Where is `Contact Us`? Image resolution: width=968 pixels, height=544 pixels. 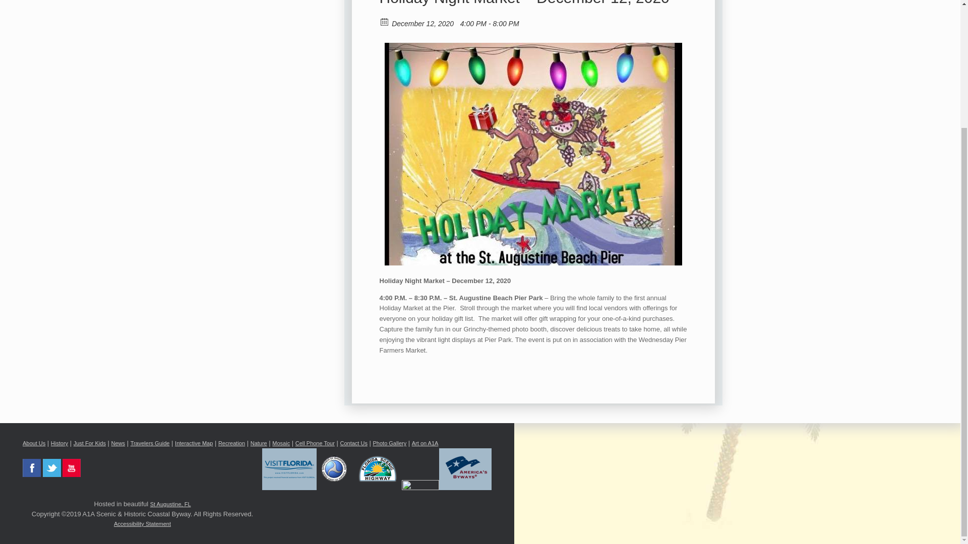 Contact Us is located at coordinates (353, 443).